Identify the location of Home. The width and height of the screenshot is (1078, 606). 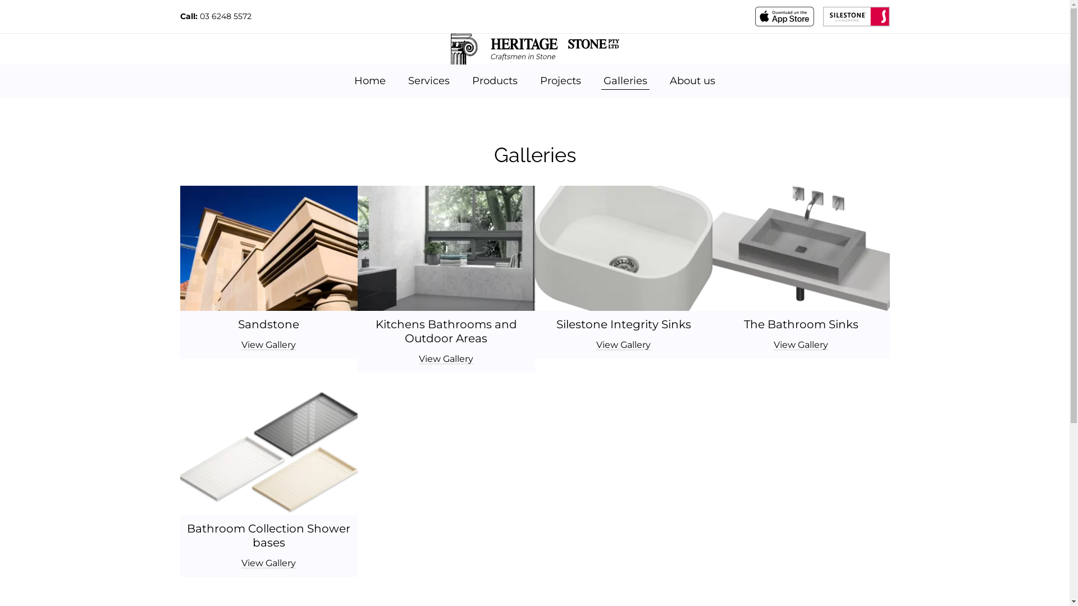
(370, 81).